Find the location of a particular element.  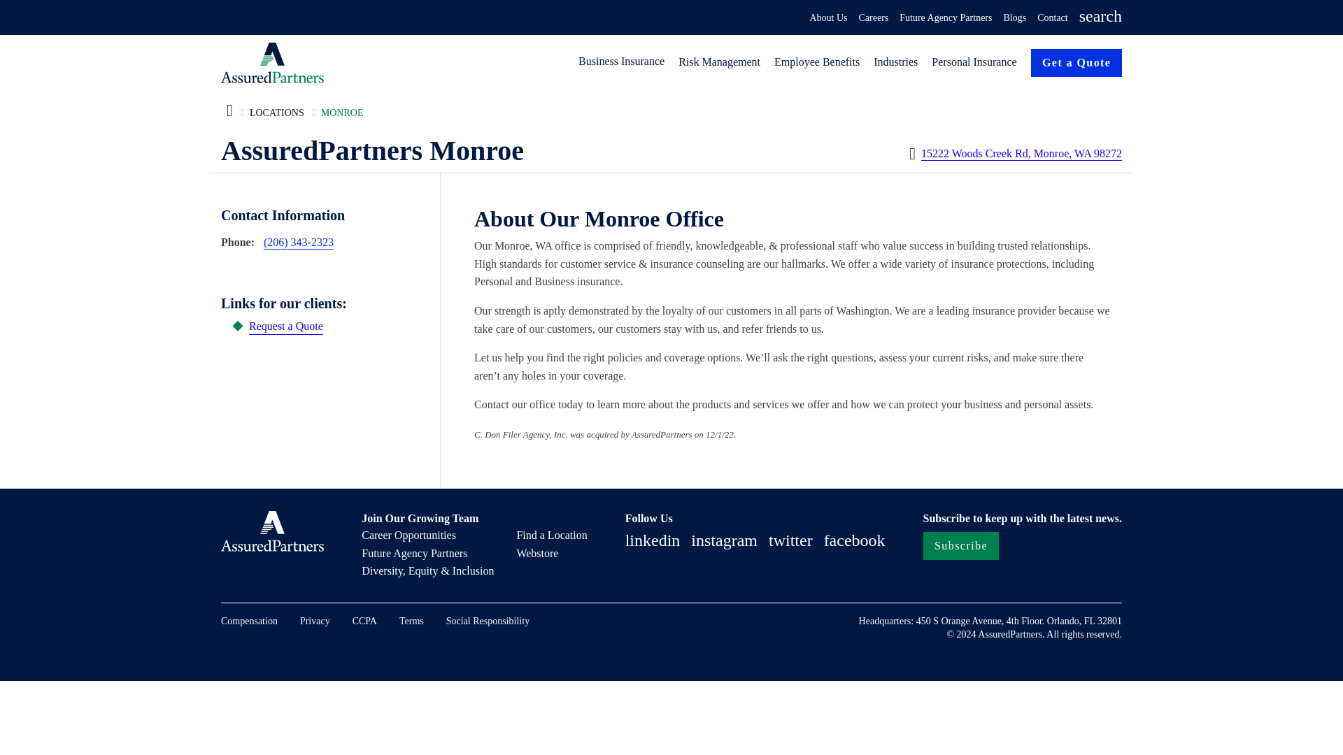

Future Agency Partners is located at coordinates (946, 18).